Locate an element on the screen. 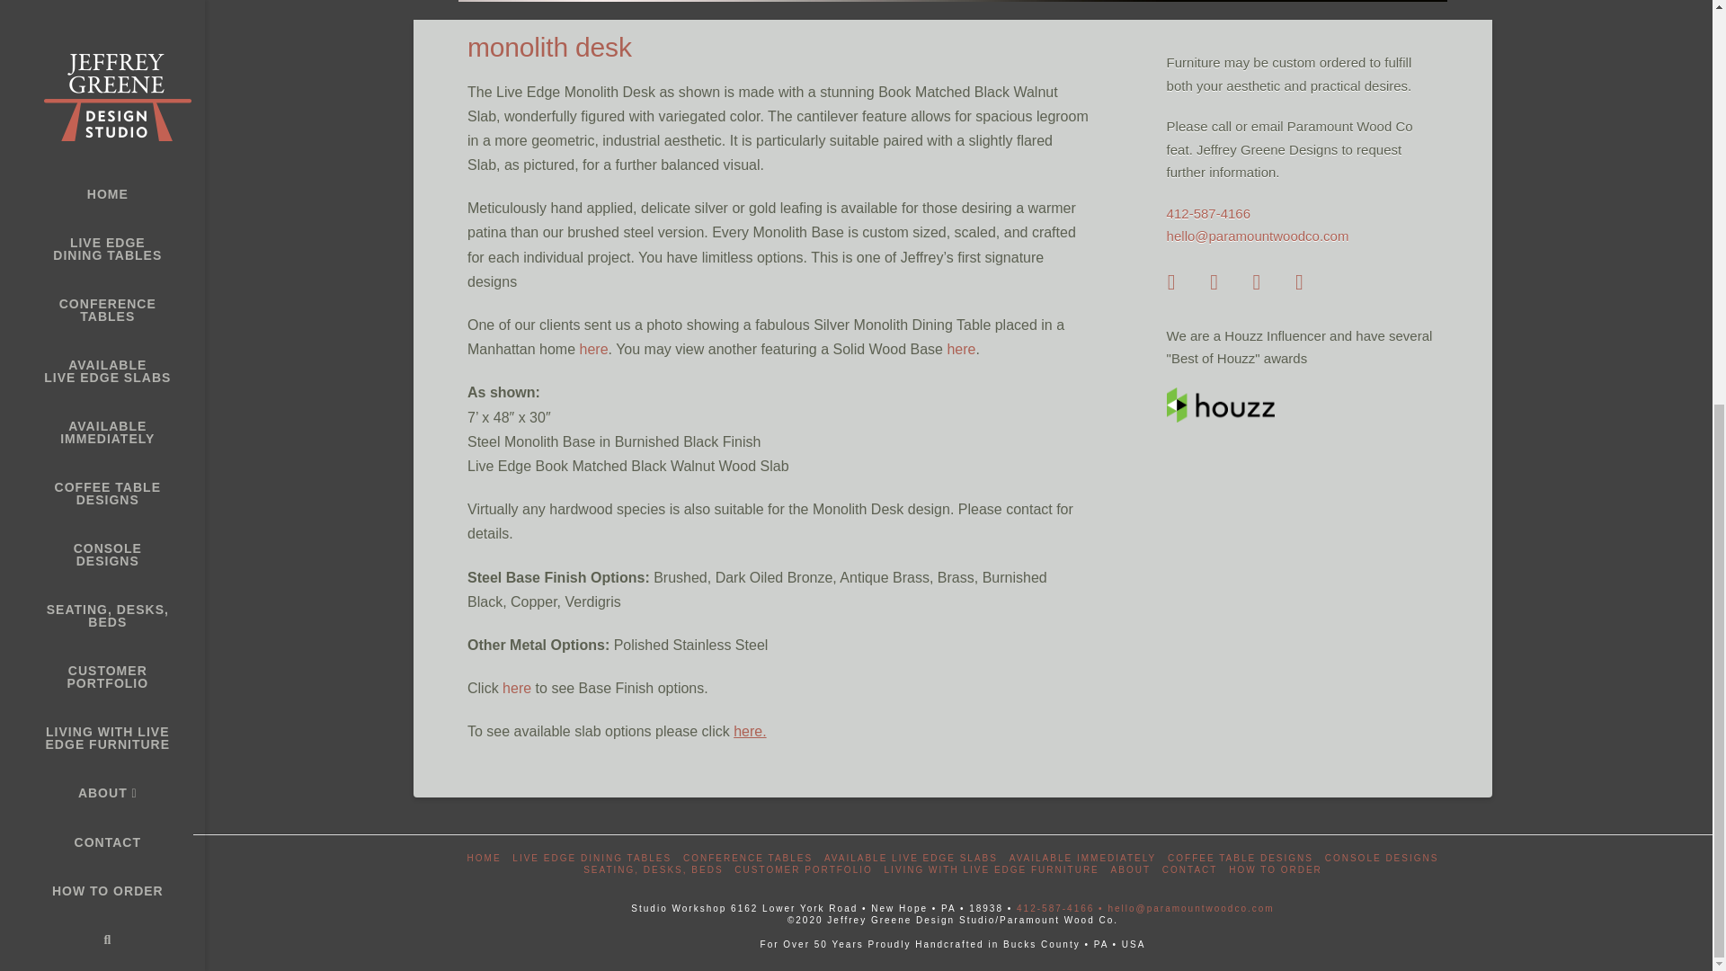 The image size is (1726, 971). CONTACT is located at coordinates (102, 154).